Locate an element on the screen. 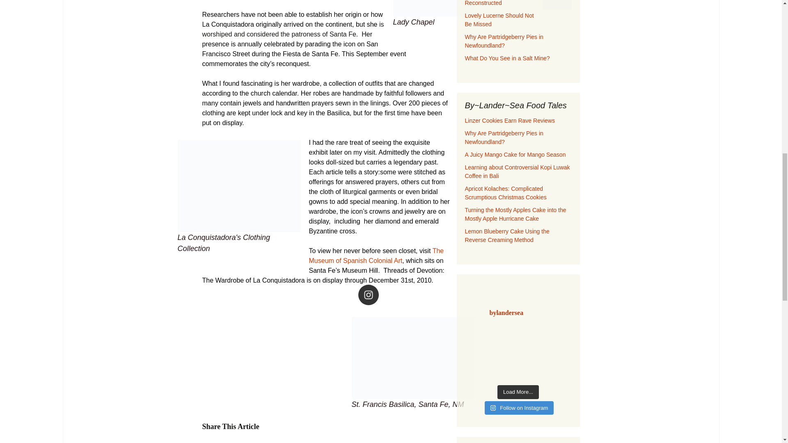  Nearly Lost, Philae Temple Reconstructed is located at coordinates (498, 3).